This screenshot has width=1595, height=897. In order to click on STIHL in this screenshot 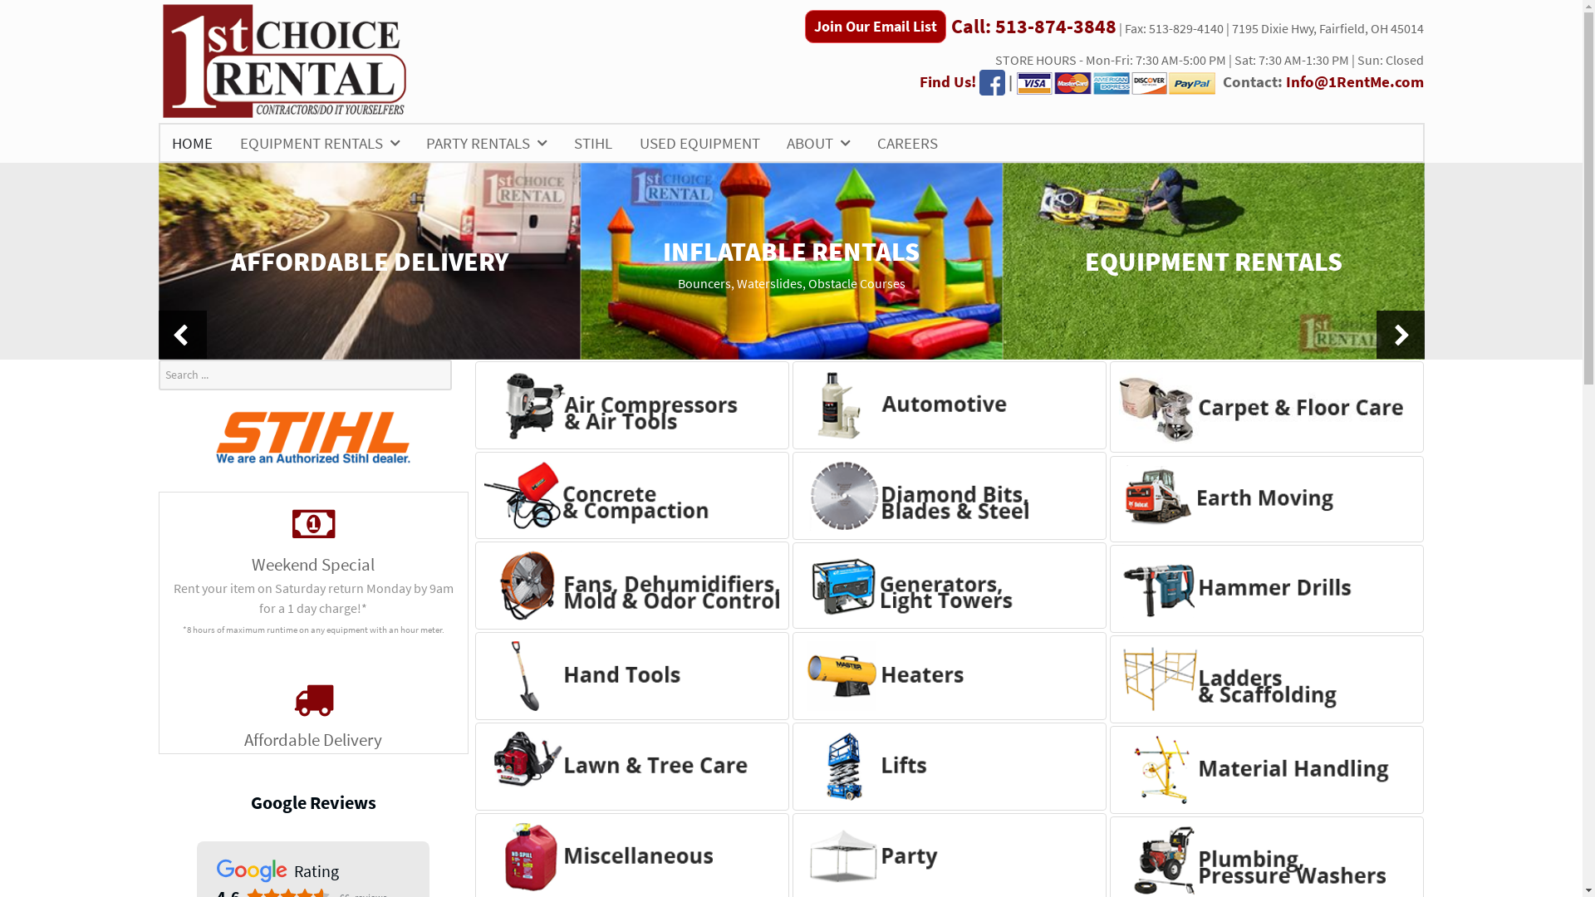, I will do `click(593, 143)`.